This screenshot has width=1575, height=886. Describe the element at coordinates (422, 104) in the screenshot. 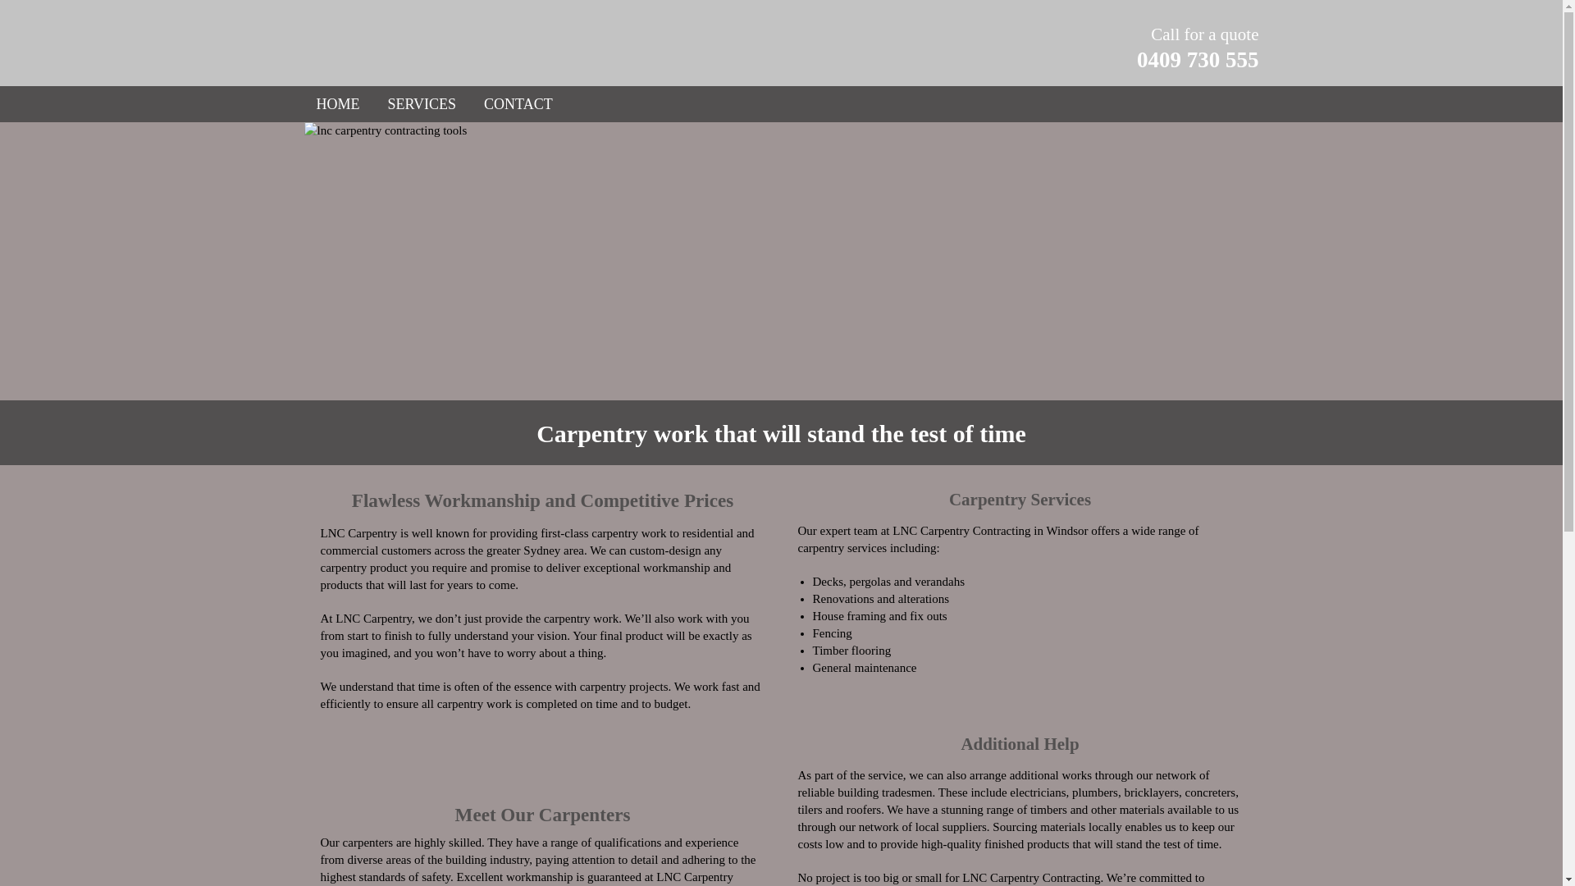

I see `SERVICES` at that location.